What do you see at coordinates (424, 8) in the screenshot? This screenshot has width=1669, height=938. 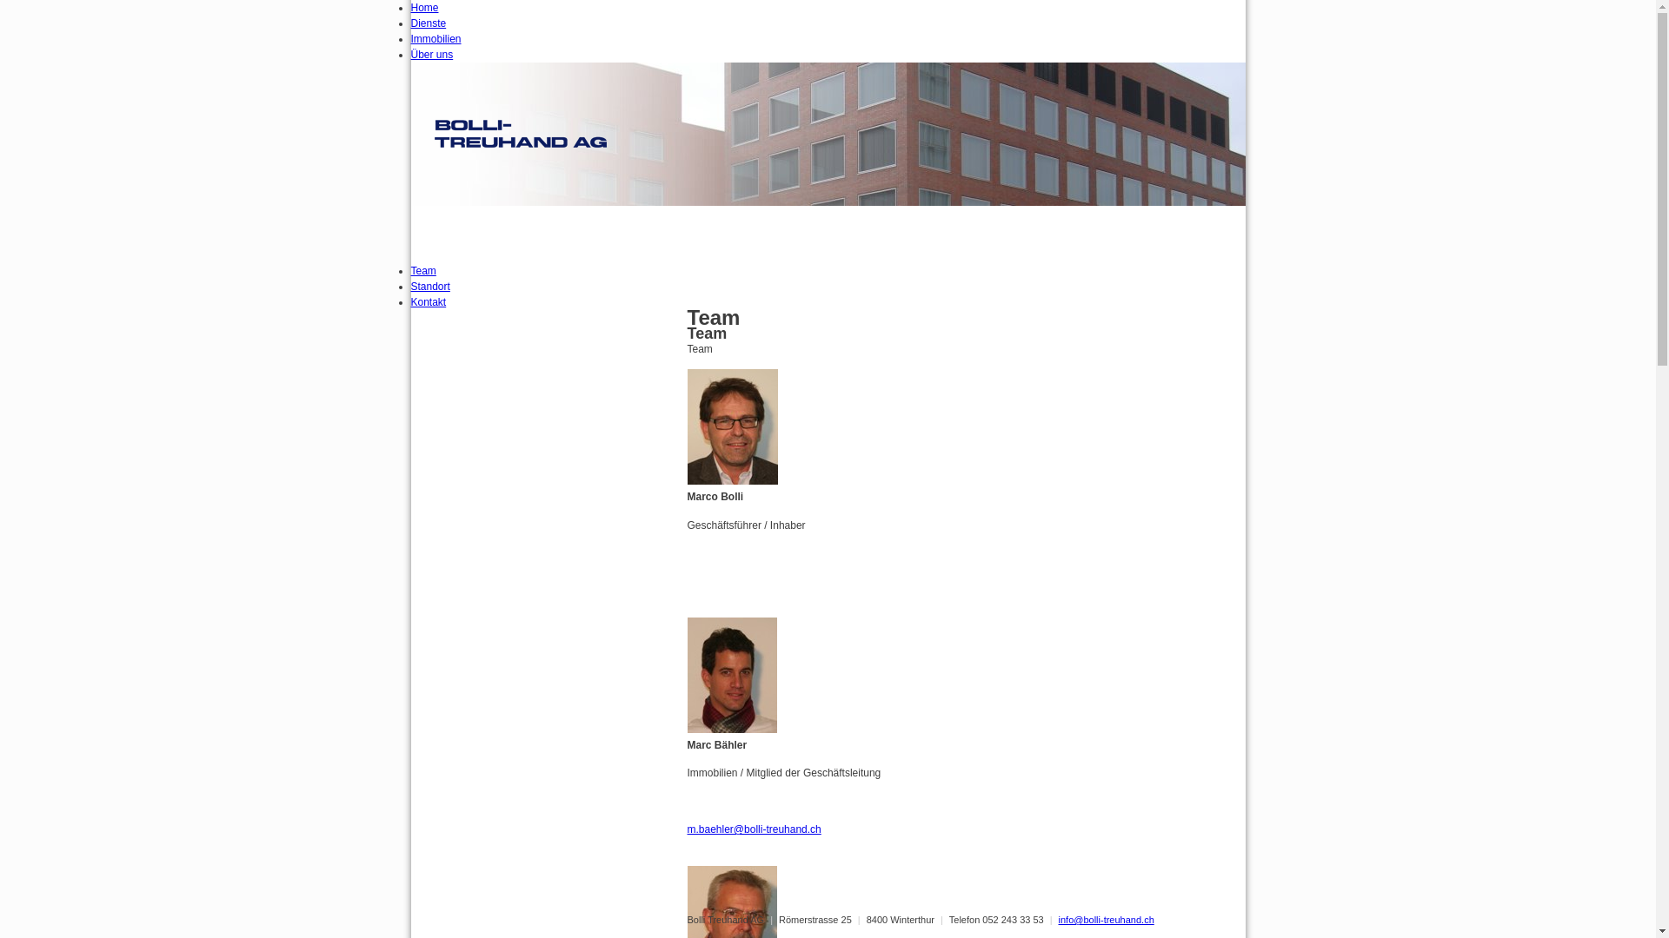 I see `Home` at bounding box center [424, 8].